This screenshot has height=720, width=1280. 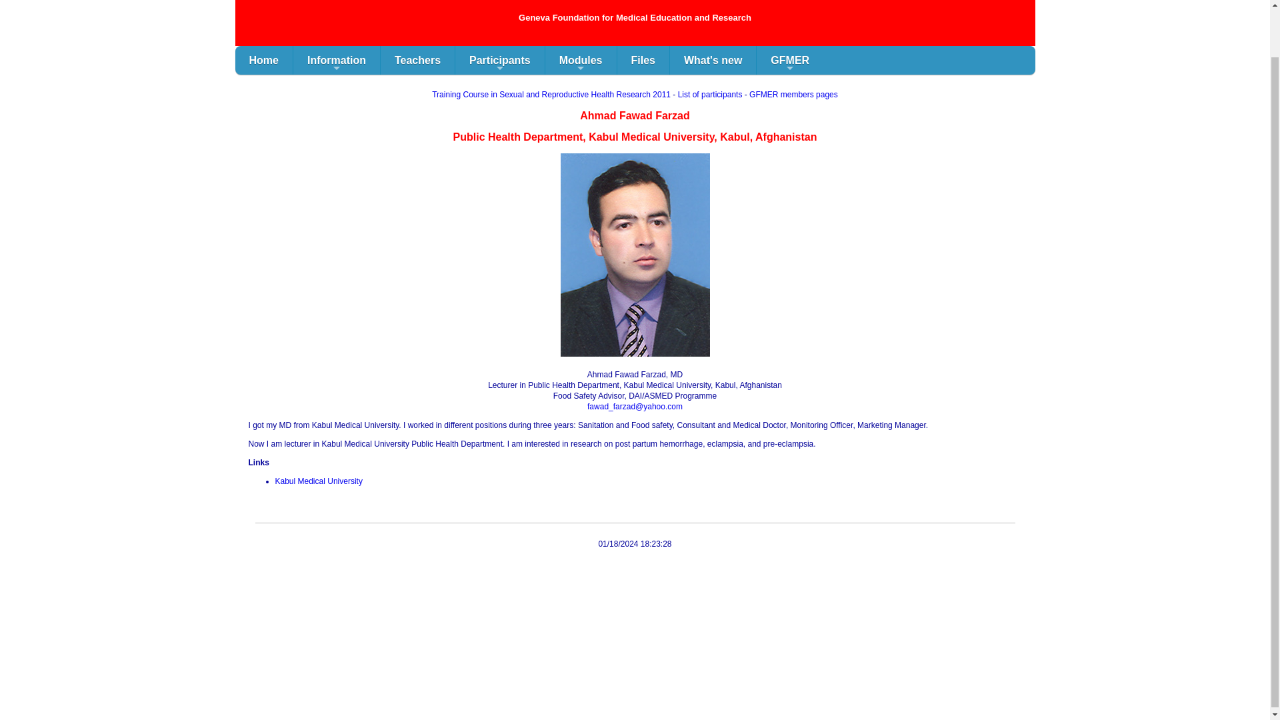 I want to click on Home, so click(x=263, y=60).